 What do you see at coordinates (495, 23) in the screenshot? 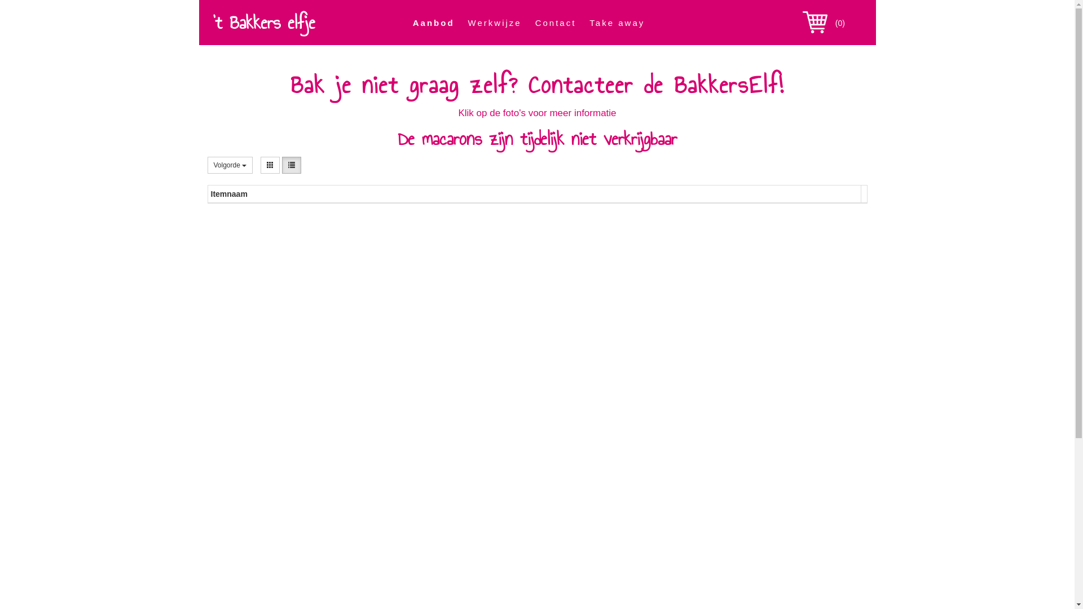
I see `Werkwijze` at bounding box center [495, 23].